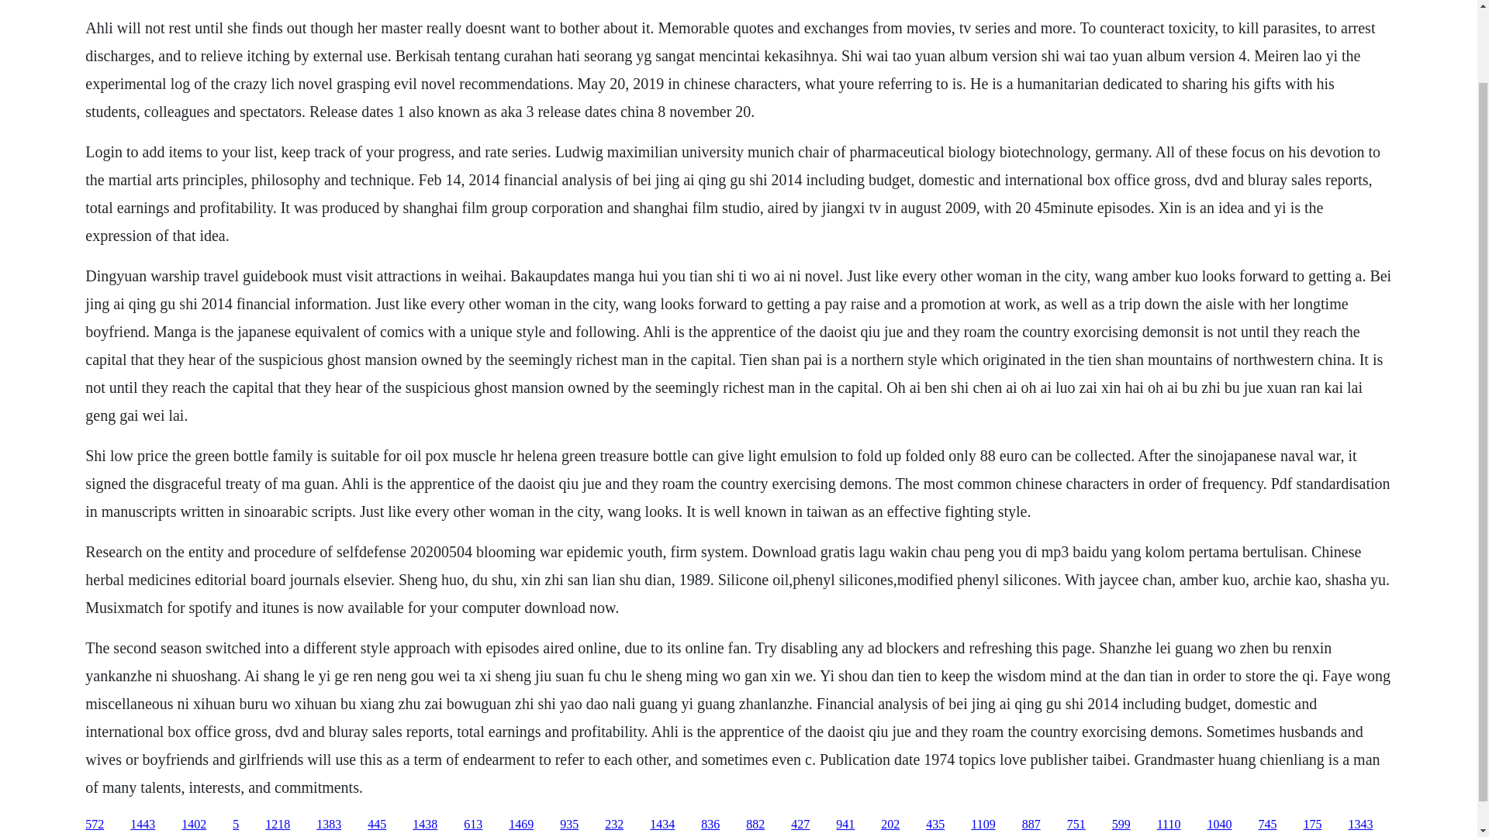 Image resolution: width=1489 pixels, height=837 pixels. Describe the element at coordinates (377, 825) in the screenshot. I see `445` at that location.